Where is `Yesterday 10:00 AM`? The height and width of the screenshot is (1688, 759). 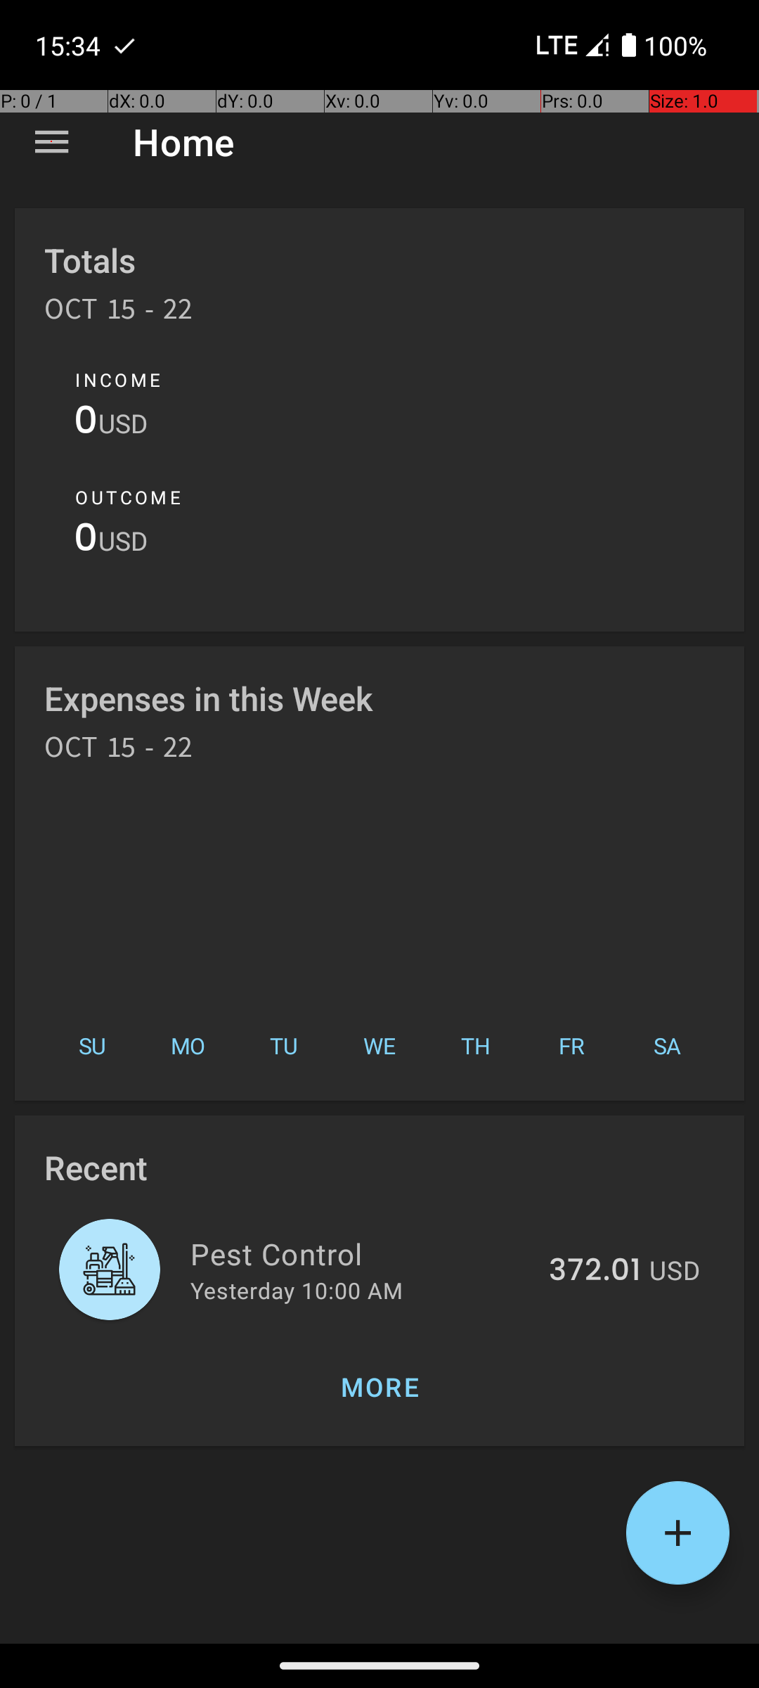
Yesterday 10:00 AM is located at coordinates (297, 1290).